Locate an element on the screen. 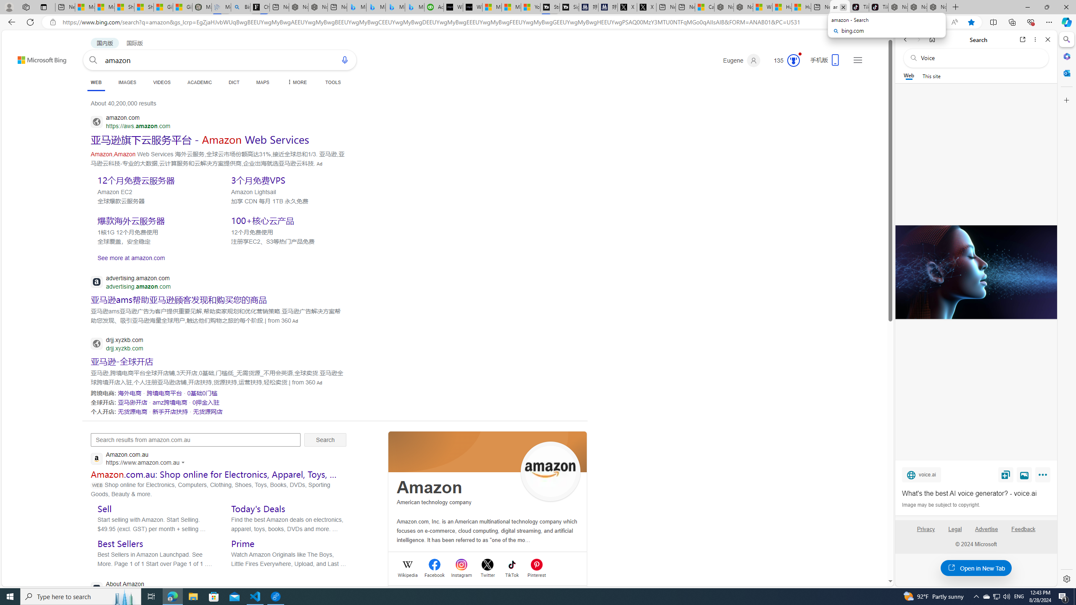  Advertise is located at coordinates (987, 532).